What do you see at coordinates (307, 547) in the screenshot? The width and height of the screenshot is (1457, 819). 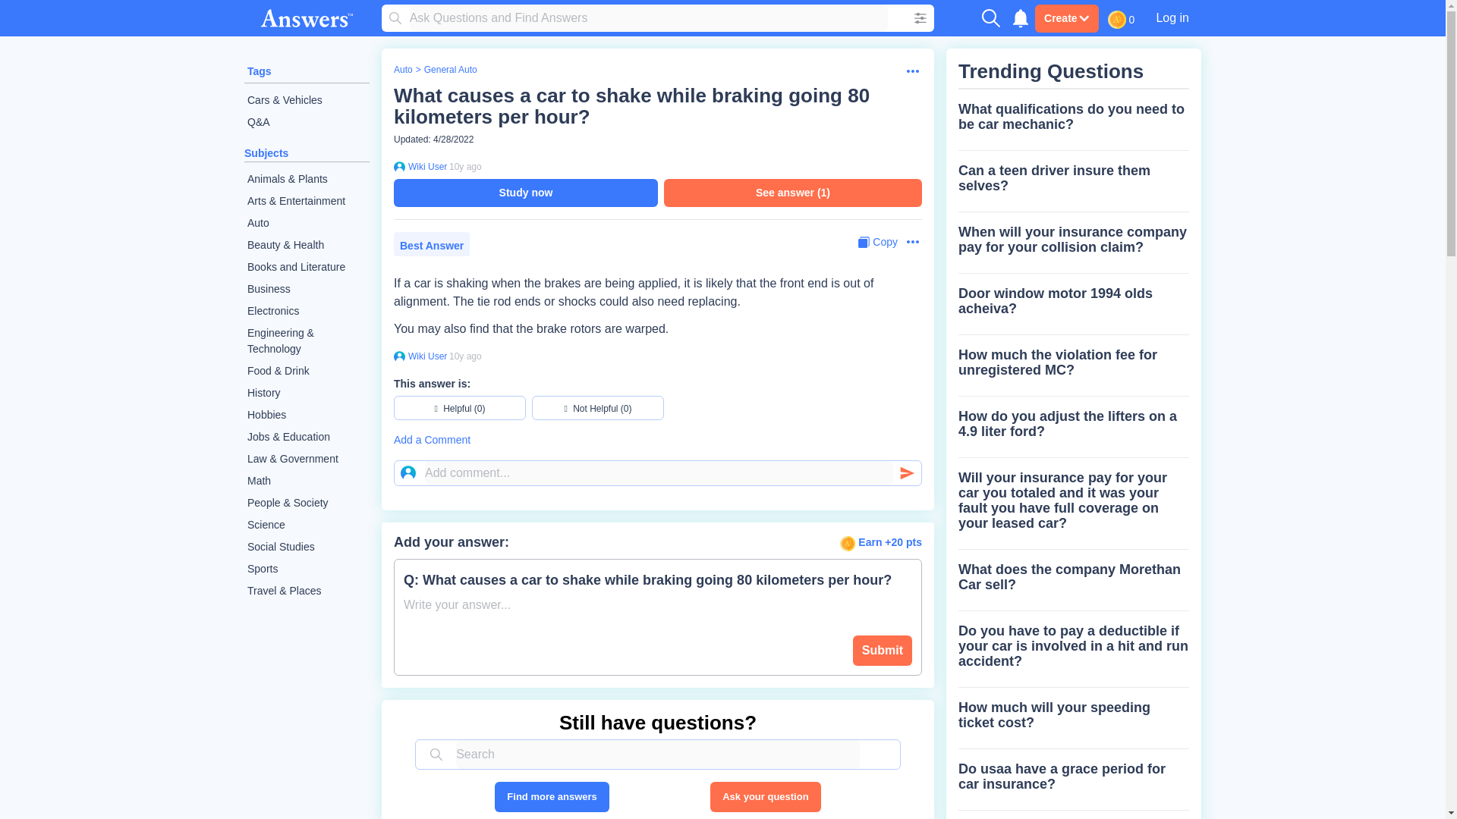 I see `Social Studies` at bounding box center [307, 547].